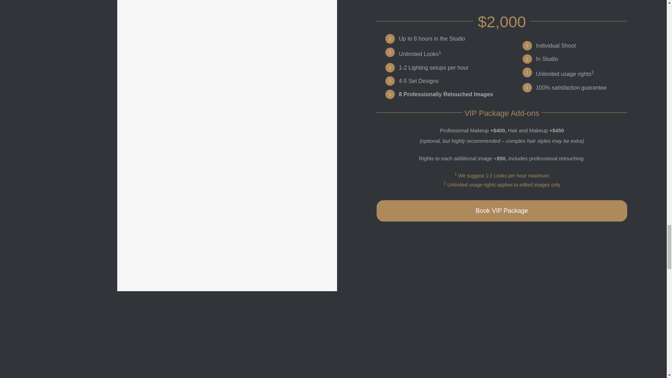 The width and height of the screenshot is (672, 378). What do you see at coordinates (502, 211) in the screenshot?
I see `Book VIP Package` at bounding box center [502, 211].